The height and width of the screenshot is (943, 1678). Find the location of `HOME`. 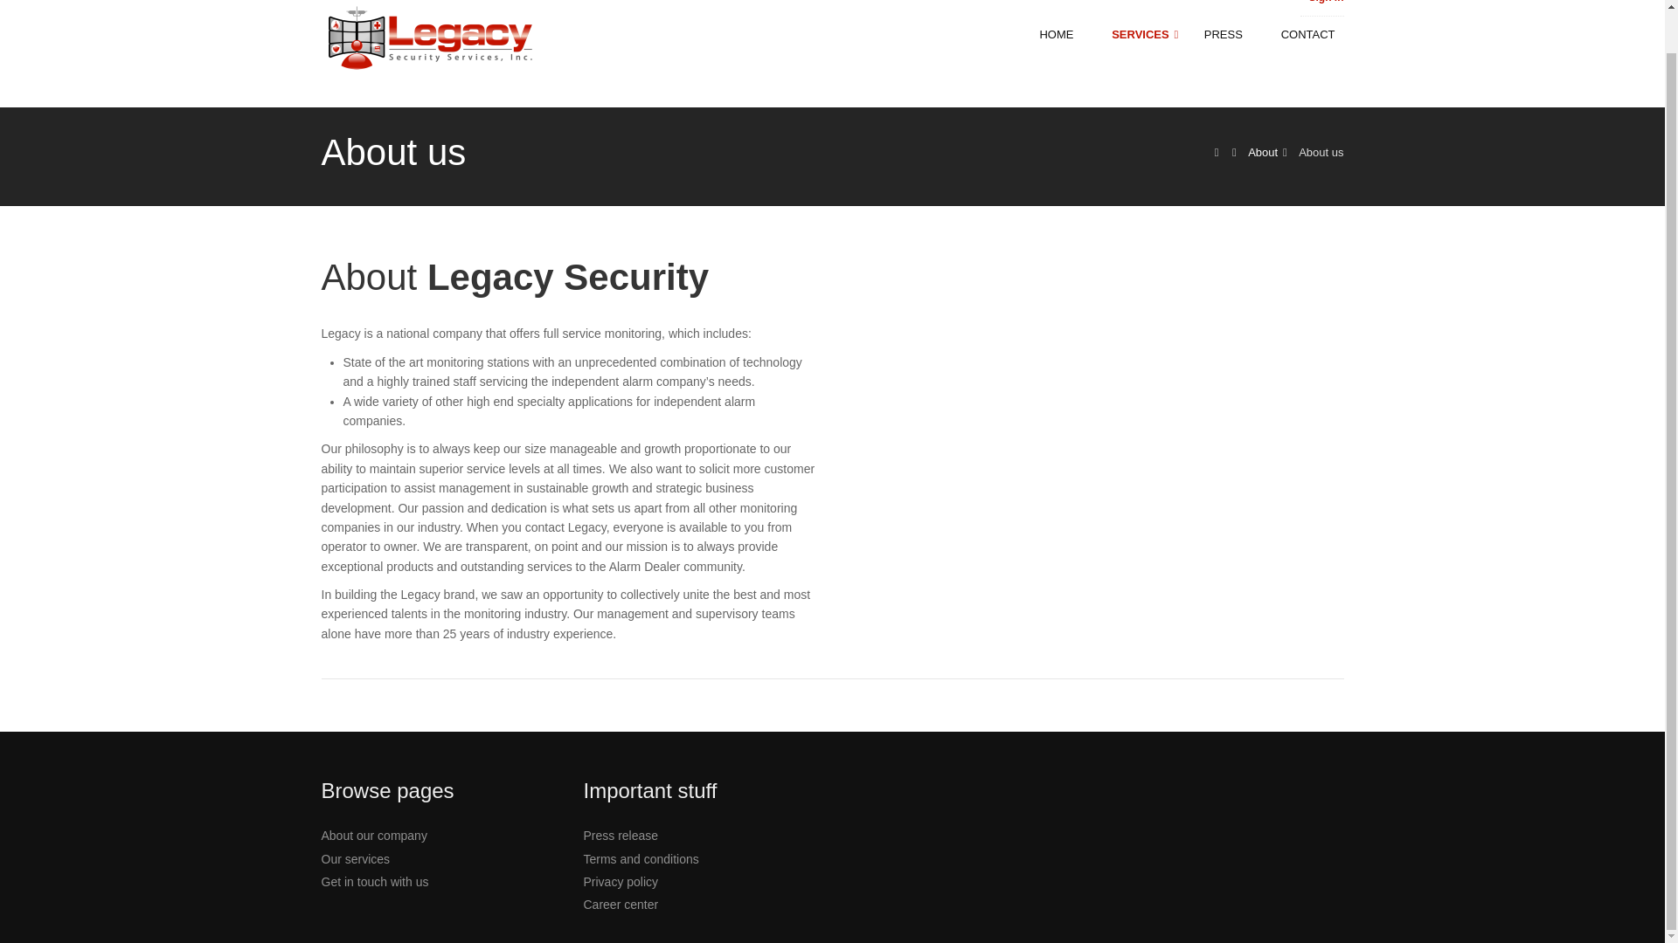

HOME is located at coordinates (1066, 35).